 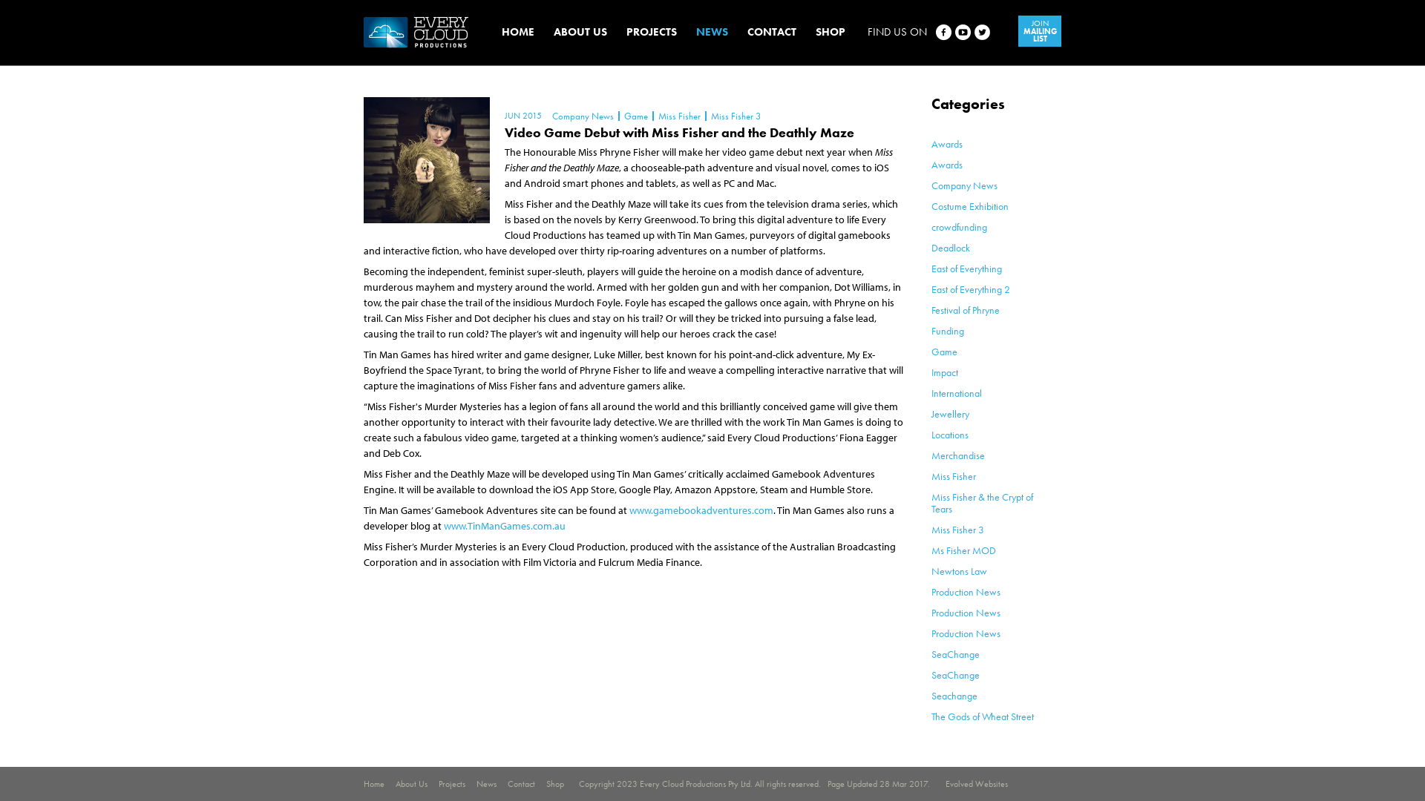 I want to click on Home, so click(x=374, y=784).